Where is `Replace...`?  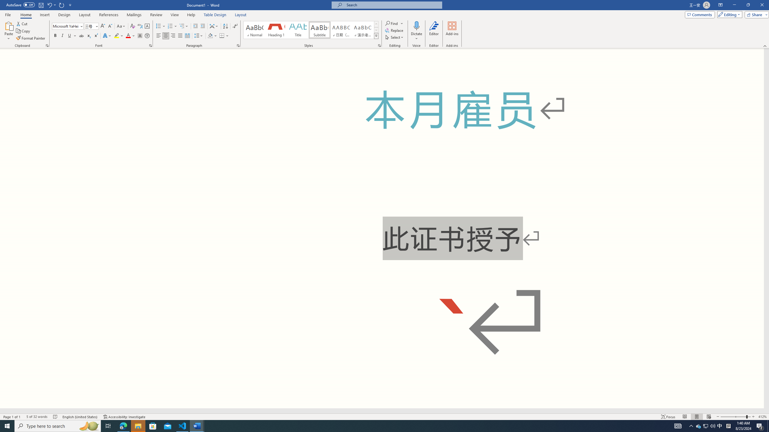 Replace... is located at coordinates (395, 30).